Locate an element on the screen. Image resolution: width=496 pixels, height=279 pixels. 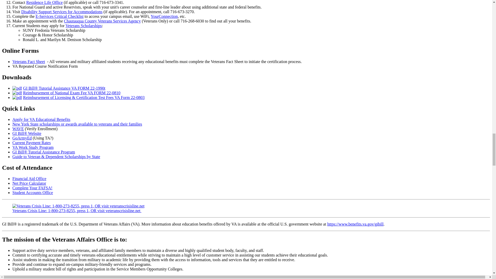
221990t is located at coordinates (64, 88).